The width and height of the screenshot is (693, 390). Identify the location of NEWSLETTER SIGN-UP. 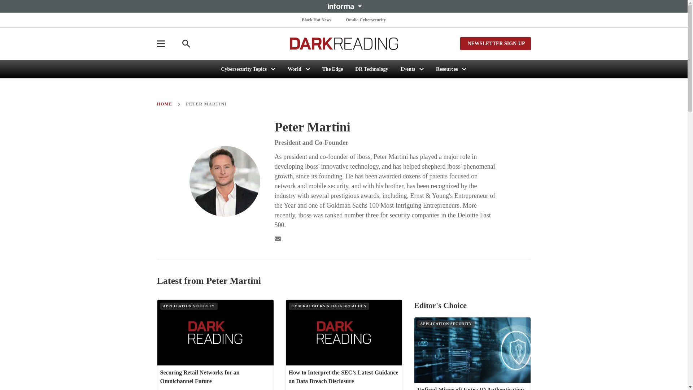
(495, 43).